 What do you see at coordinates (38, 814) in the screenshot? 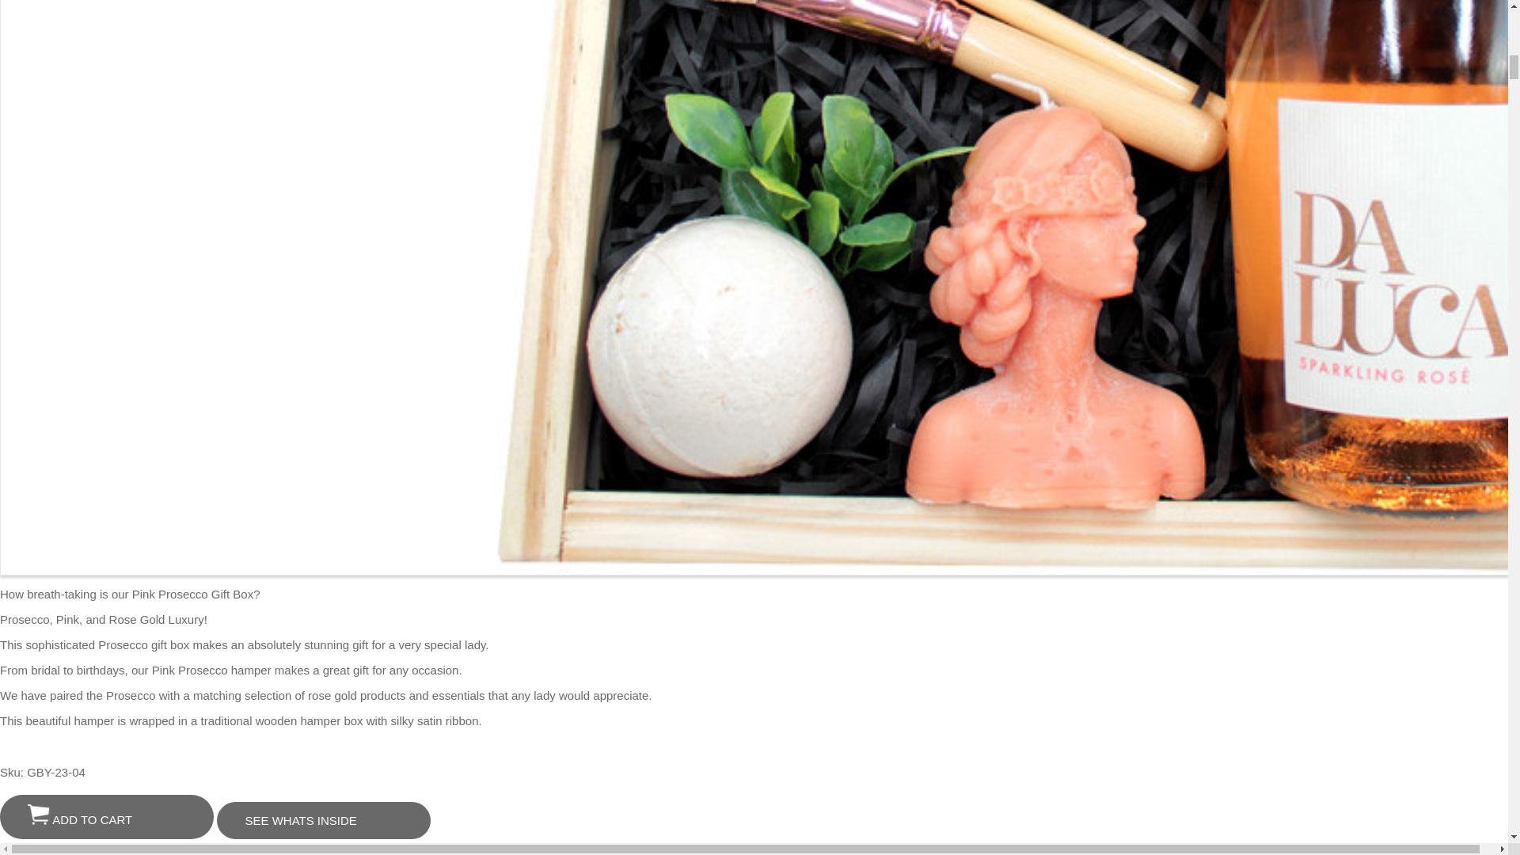
I see `Add to Cart` at bounding box center [38, 814].